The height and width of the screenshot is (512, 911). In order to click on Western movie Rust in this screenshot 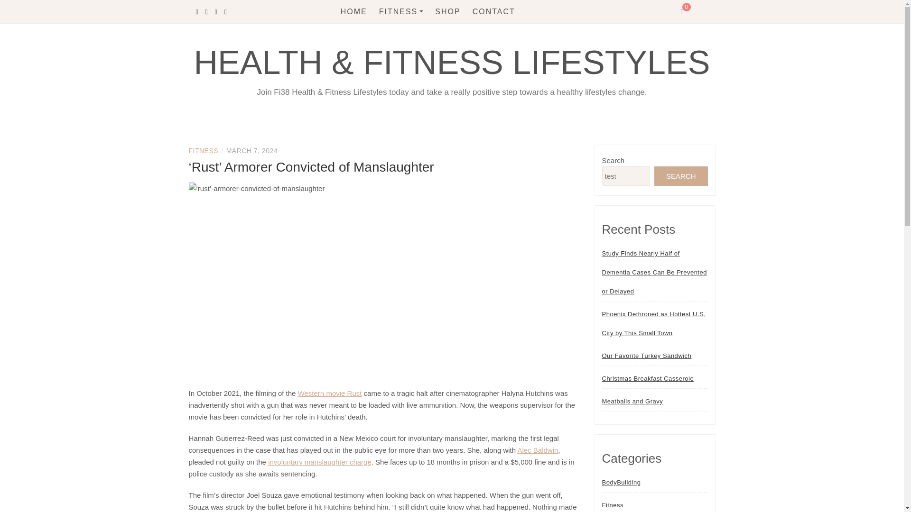, I will do `click(329, 393)`.